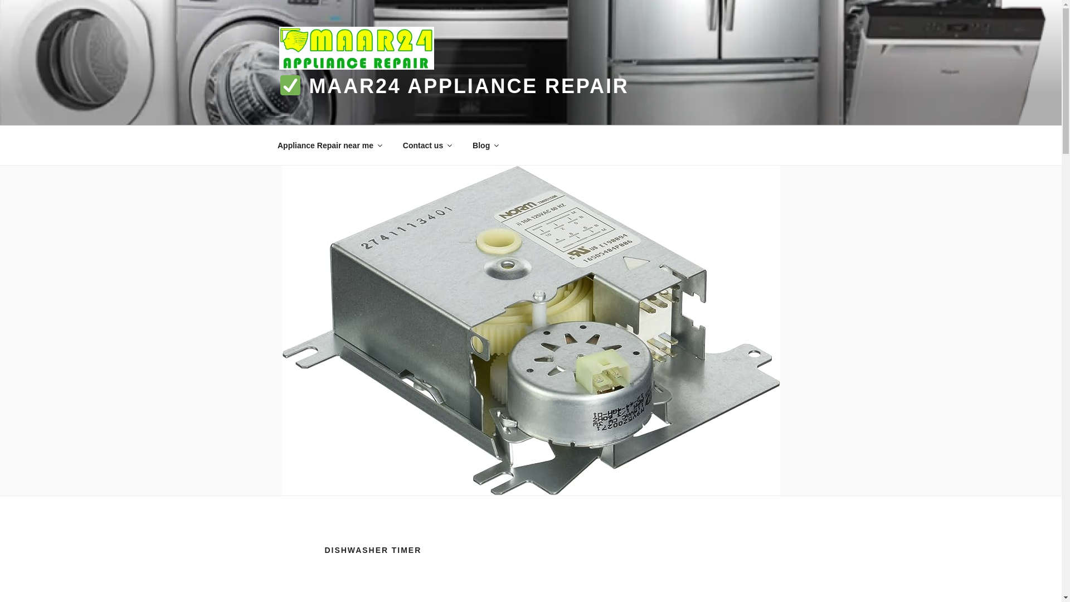 This screenshot has width=1070, height=602. Describe the element at coordinates (485, 145) in the screenshot. I see `Blog` at that location.